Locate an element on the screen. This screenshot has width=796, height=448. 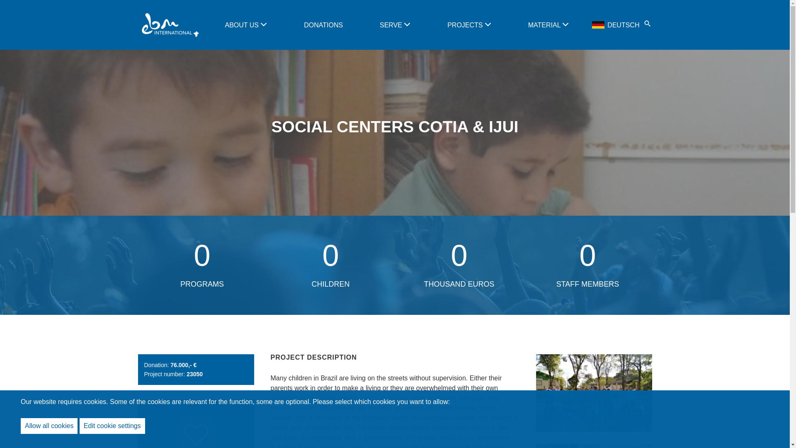
ABOUT US is located at coordinates (242, 25).